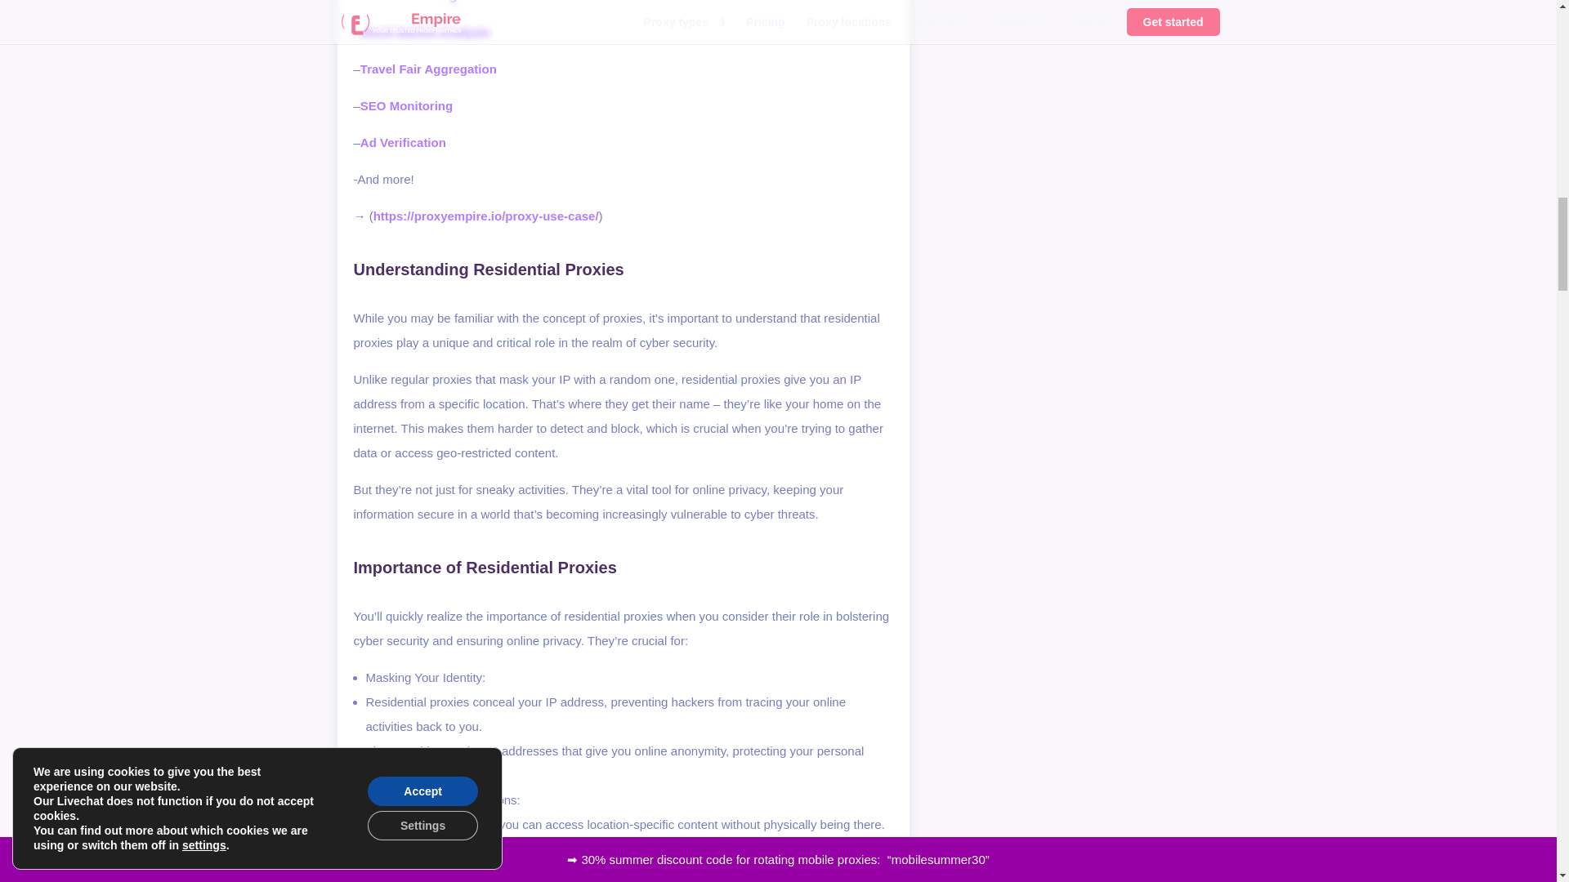 This screenshot has width=1569, height=882. Describe the element at coordinates (428, 69) in the screenshot. I see `Travel Fair Aggregation` at that location.